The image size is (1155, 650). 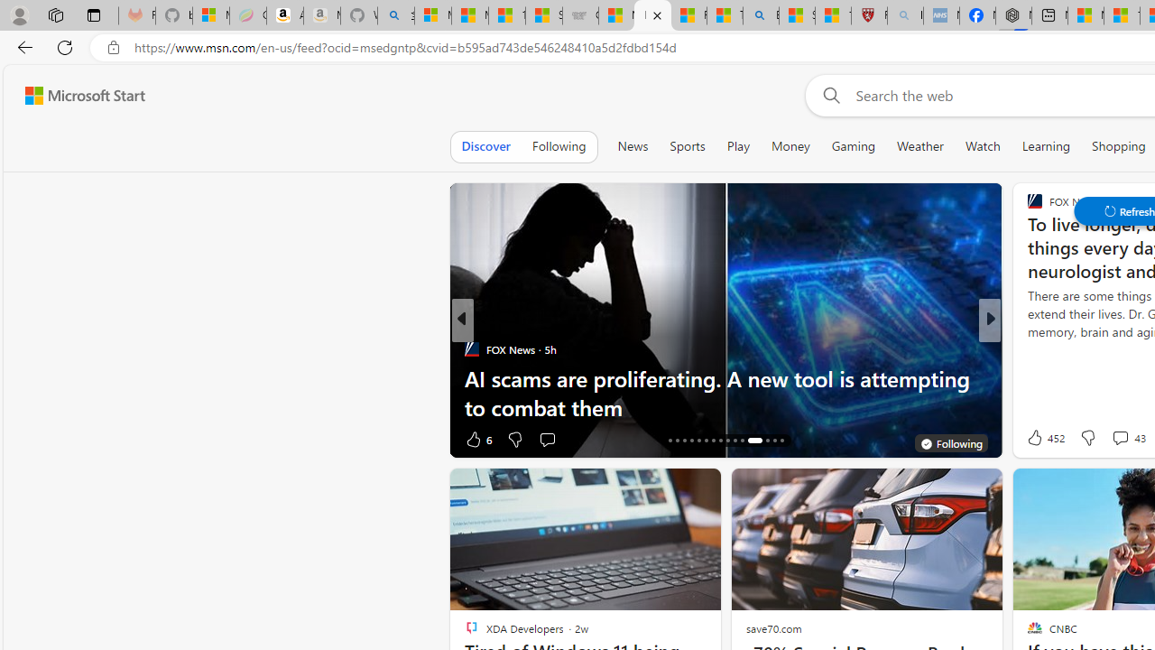 What do you see at coordinates (781, 441) in the screenshot?
I see `AutomationID: tab-30` at bounding box center [781, 441].